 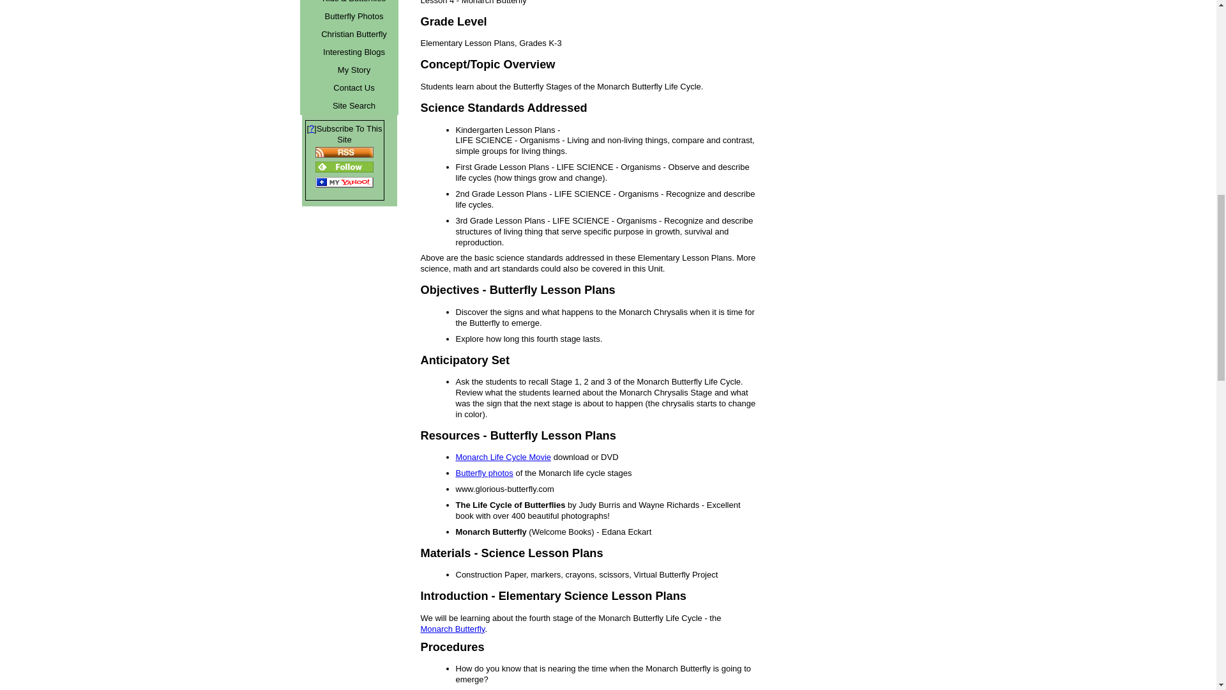 I want to click on Contact Us, so click(x=354, y=88).